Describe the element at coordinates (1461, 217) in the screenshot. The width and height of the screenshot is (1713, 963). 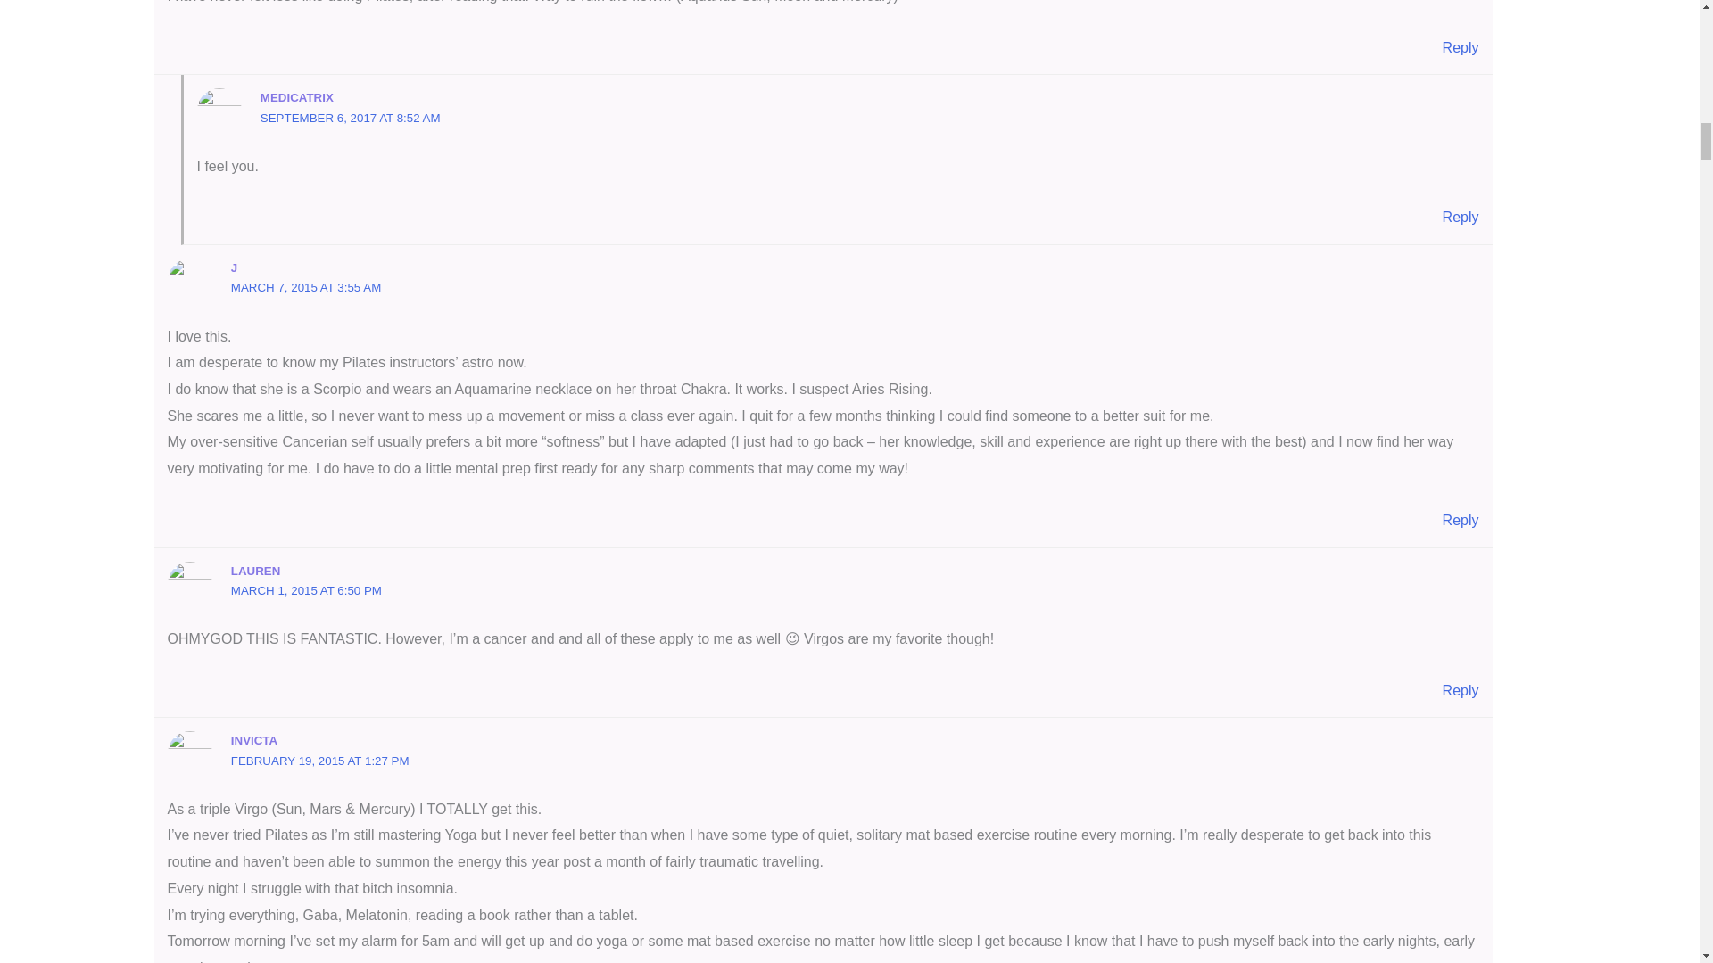
I see `Reply` at that location.